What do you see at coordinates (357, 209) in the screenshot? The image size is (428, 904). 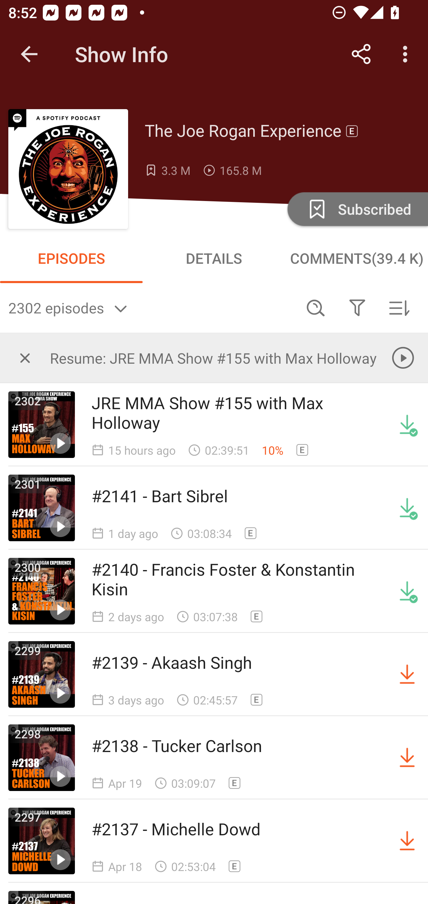 I see `Unsubscribe Subscribed` at bounding box center [357, 209].